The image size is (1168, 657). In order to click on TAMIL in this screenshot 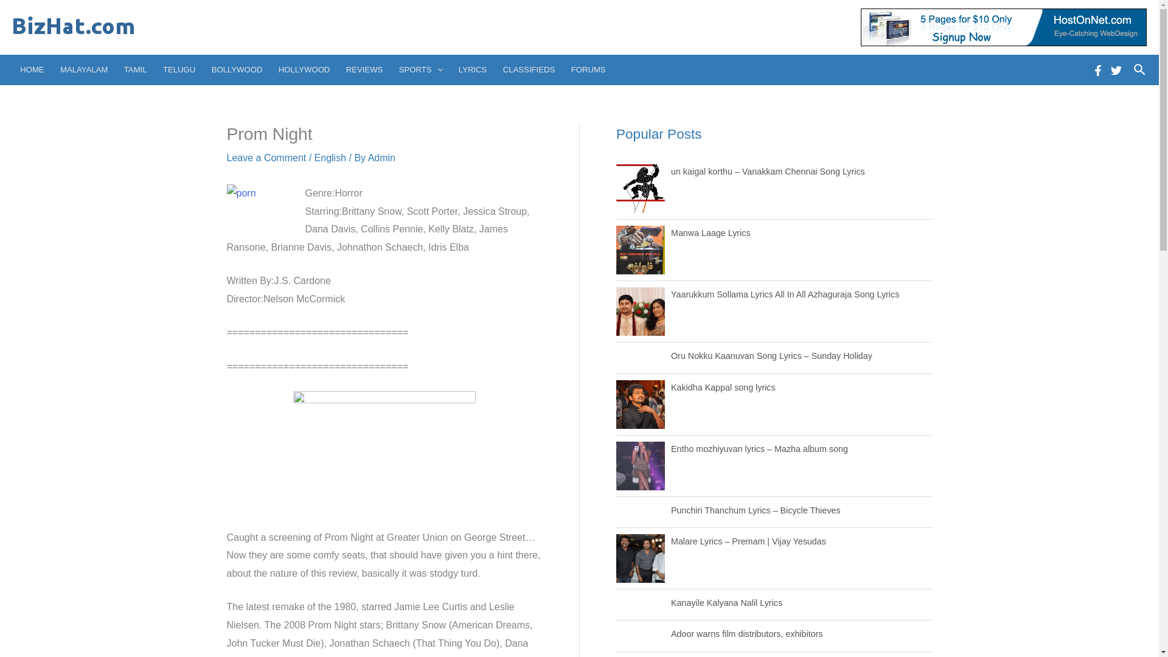, I will do `click(135, 69)`.